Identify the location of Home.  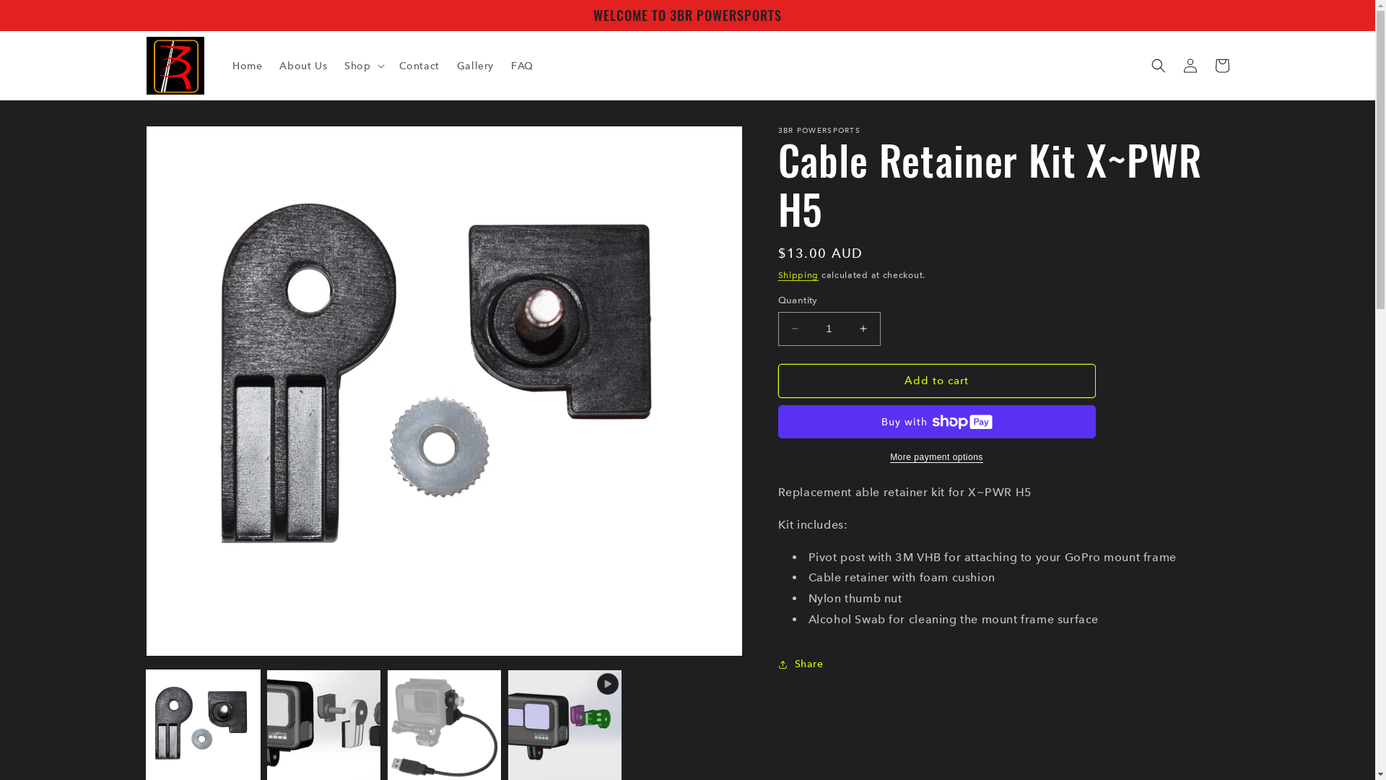
(247, 66).